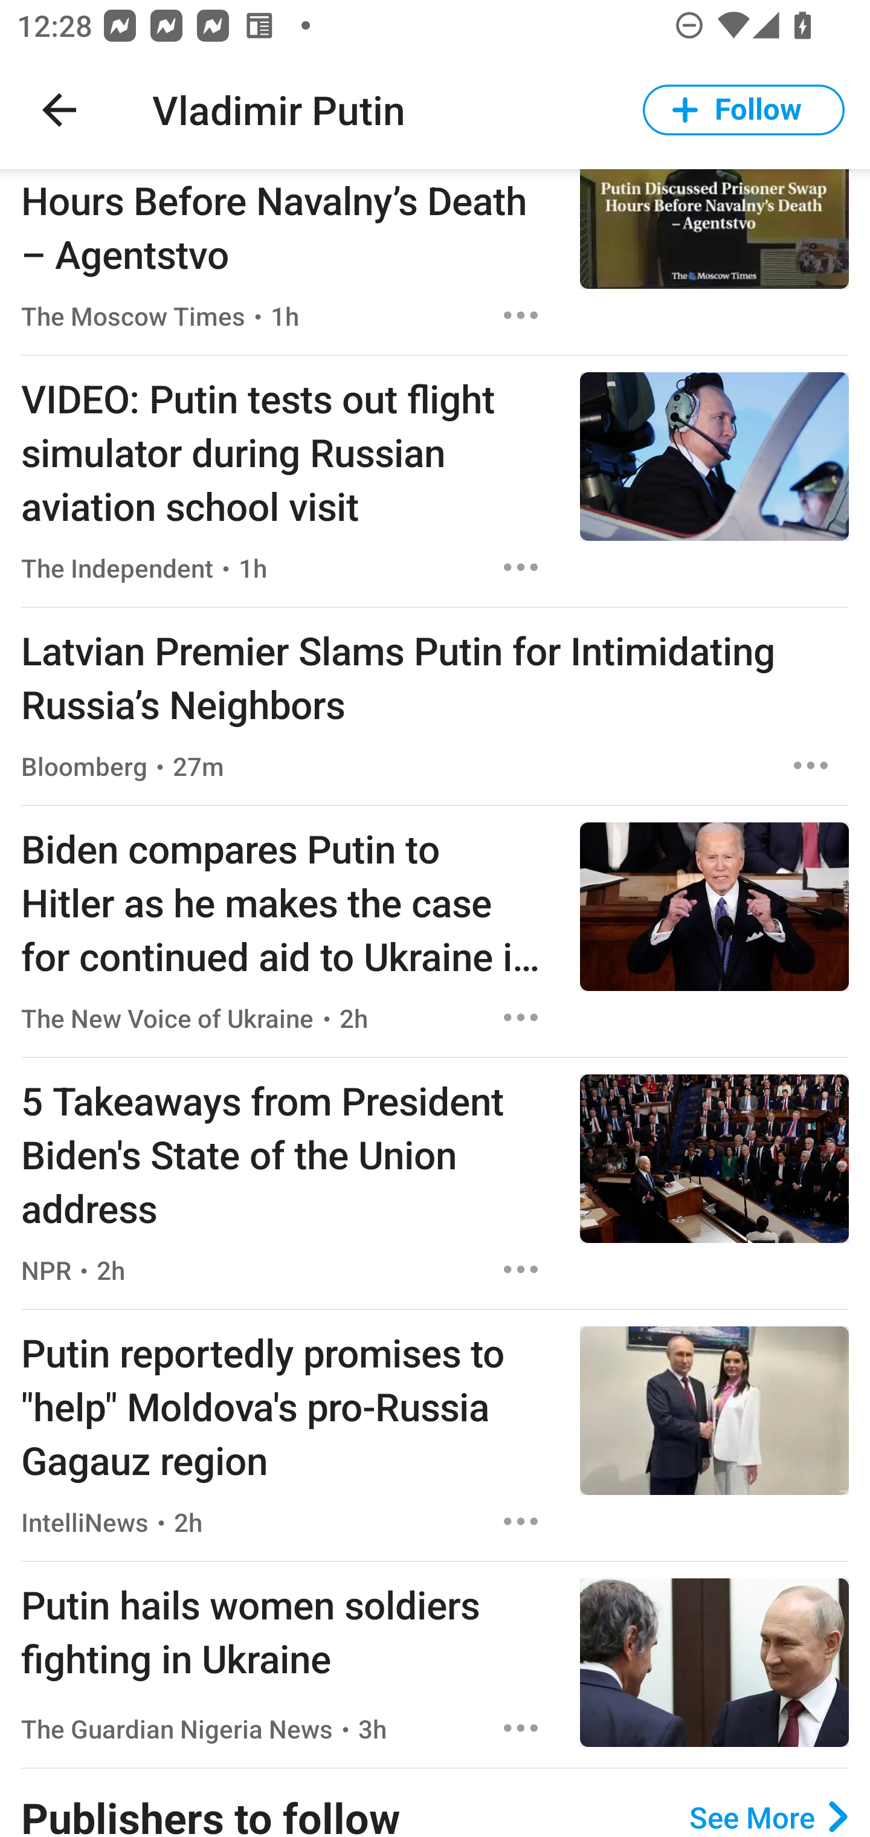 The height and width of the screenshot is (1837, 870). What do you see at coordinates (768, 1816) in the screenshot?
I see `See More` at bounding box center [768, 1816].